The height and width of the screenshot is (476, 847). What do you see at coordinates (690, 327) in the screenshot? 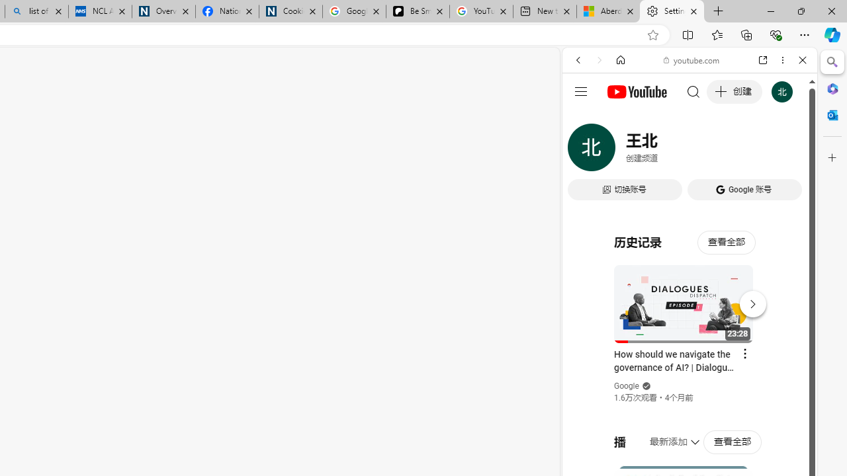
I see `Google` at bounding box center [690, 327].